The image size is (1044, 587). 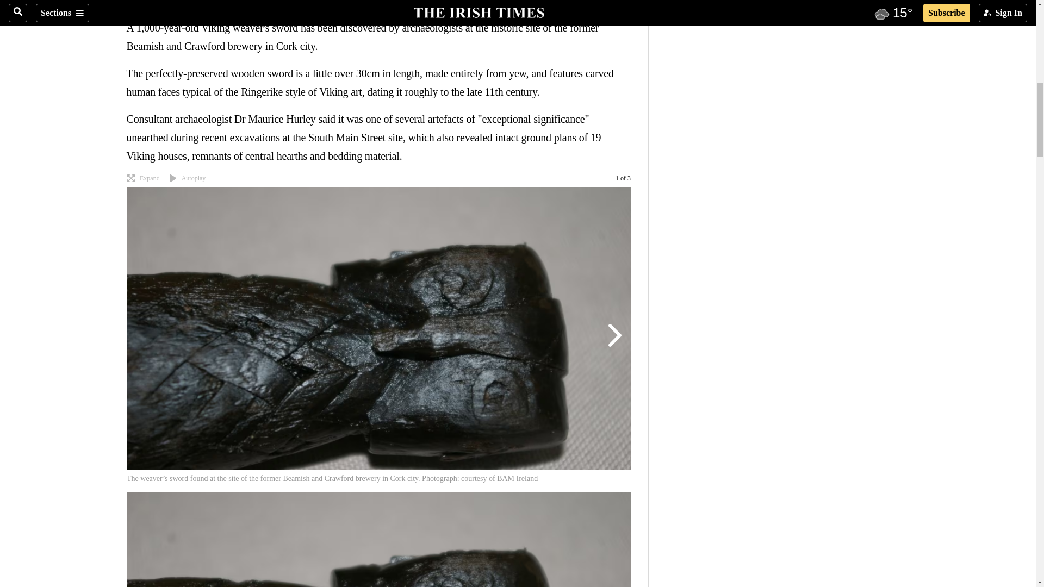 What do you see at coordinates (176, 5) in the screenshot?
I see `WhatsApp` at bounding box center [176, 5].